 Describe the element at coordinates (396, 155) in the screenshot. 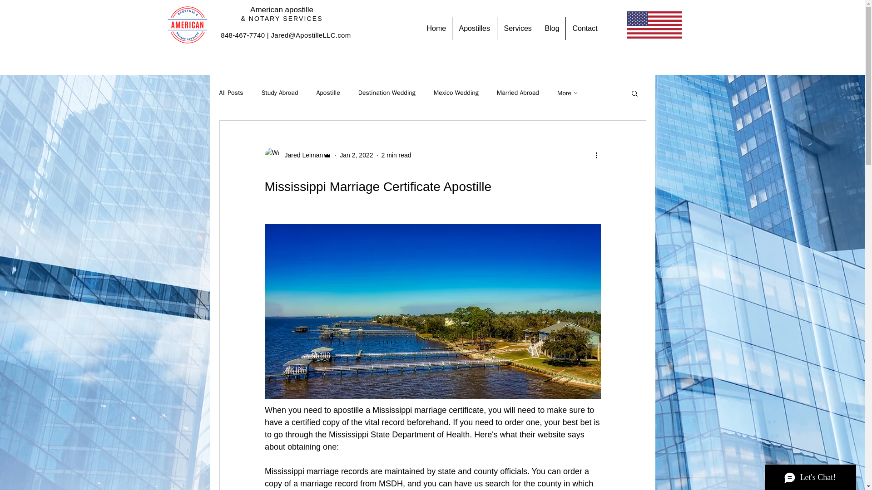

I see `2 min read` at that location.